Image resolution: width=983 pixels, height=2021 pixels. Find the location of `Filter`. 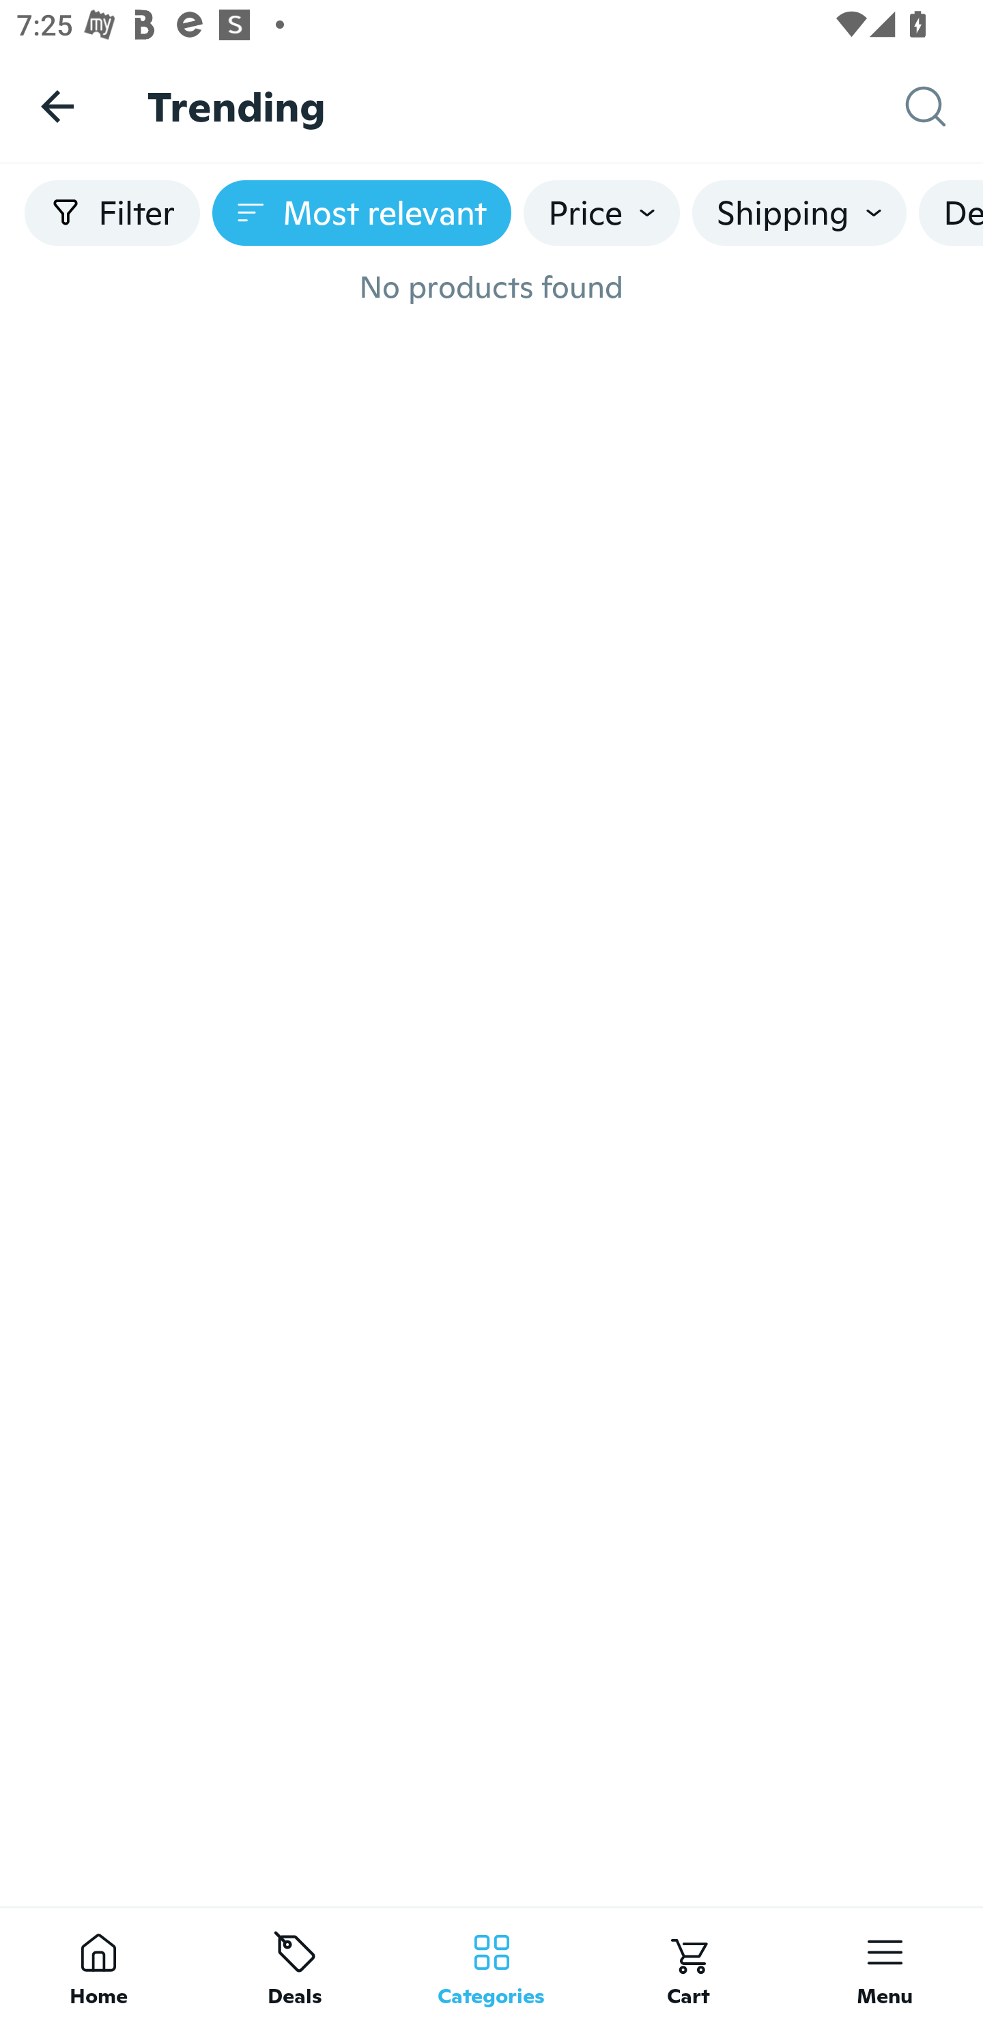

Filter is located at coordinates (112, 213).